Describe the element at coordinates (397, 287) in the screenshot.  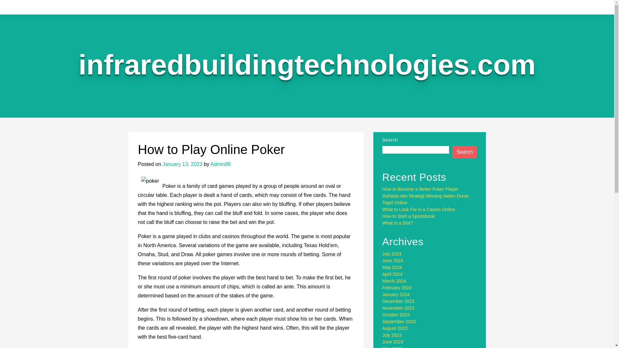
I see `February 2024` at that location.